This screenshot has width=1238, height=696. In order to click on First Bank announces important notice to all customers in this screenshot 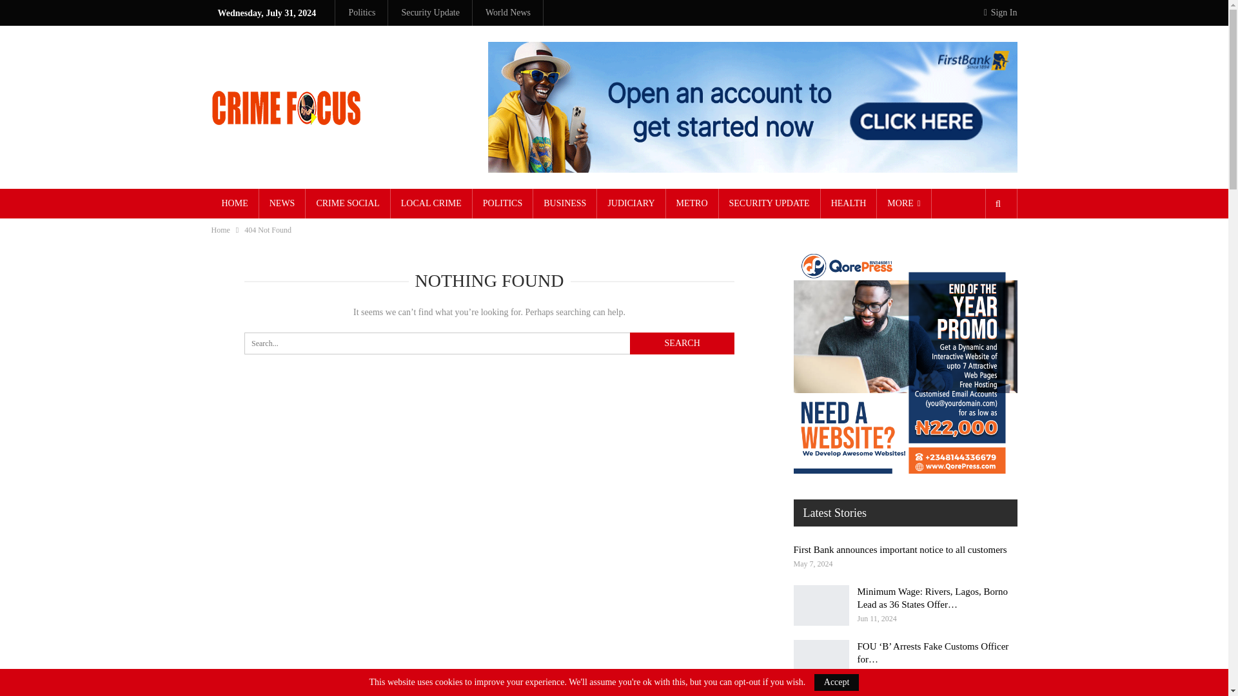, I will do `click(899, 549)`.